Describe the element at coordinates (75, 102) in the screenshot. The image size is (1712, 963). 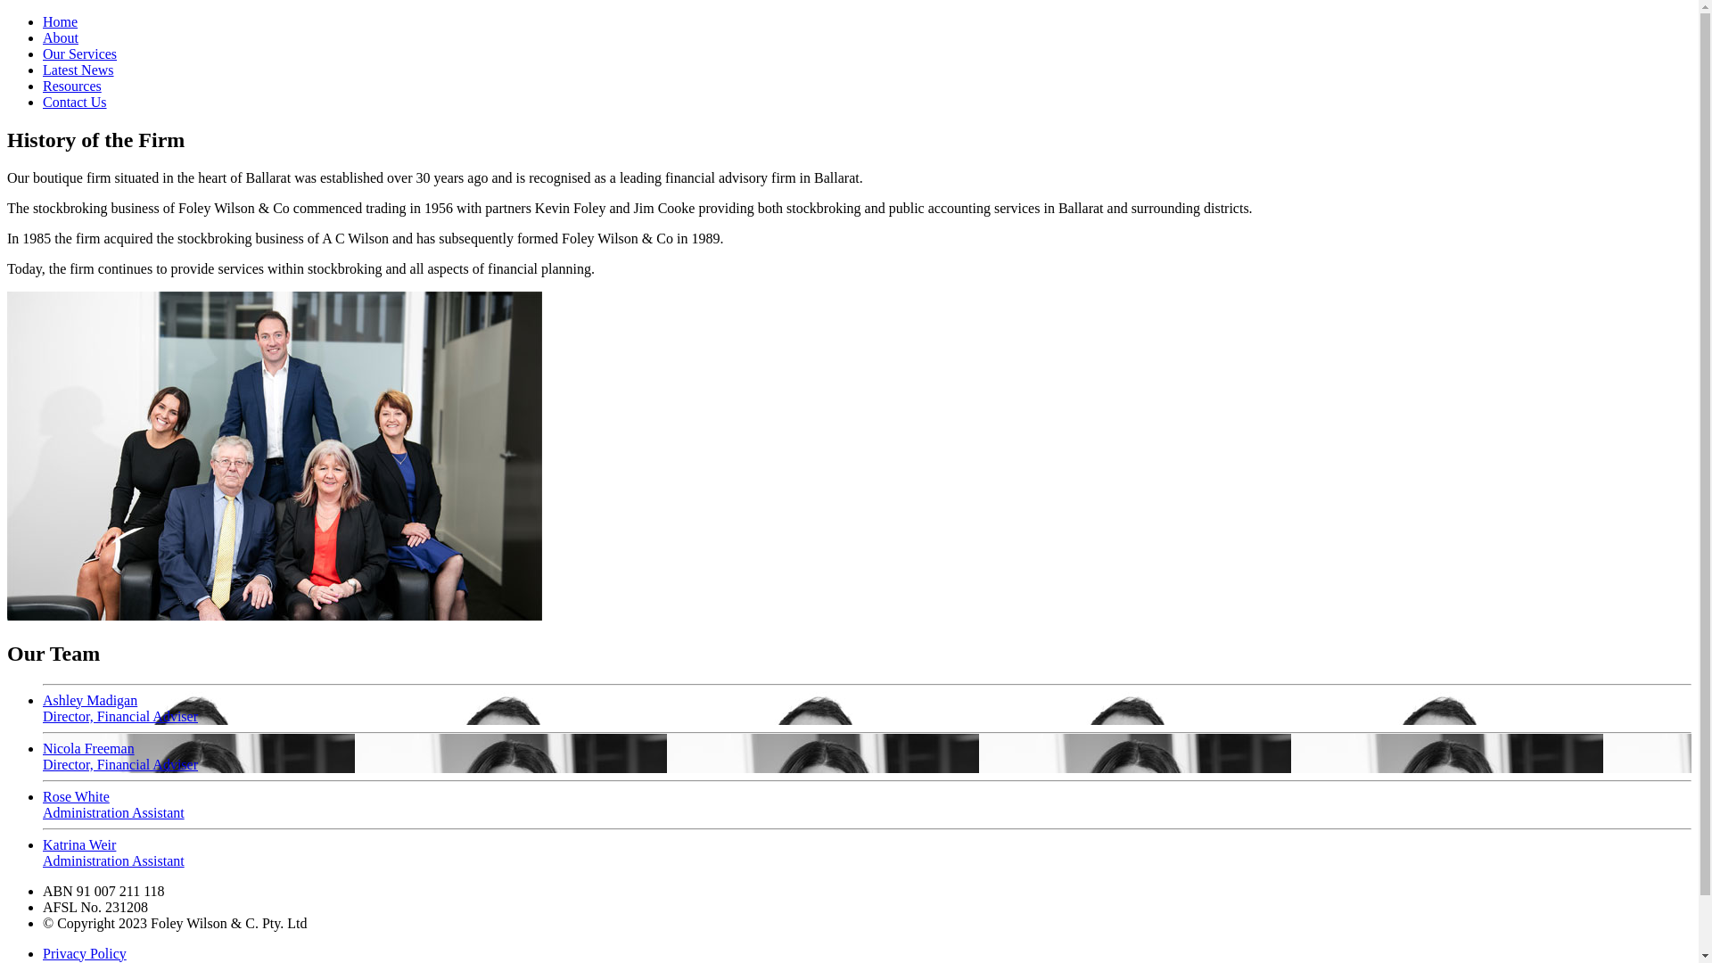
I see `Contact Us` at that location.